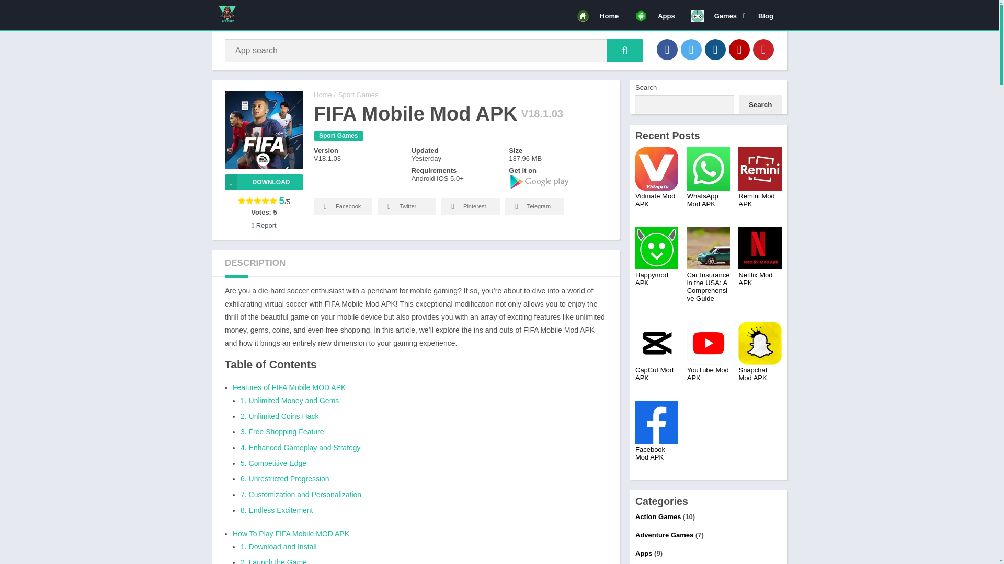 Image resolution: width=1004 pixels, height=564 pixels. I want to click on Pinterest, so click(763, 49).